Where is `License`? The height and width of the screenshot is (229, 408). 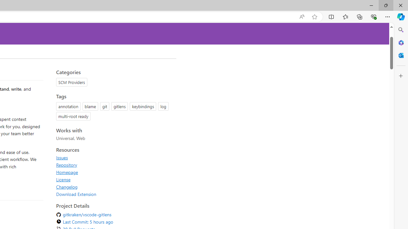
License is located at coordinates (114, 179).